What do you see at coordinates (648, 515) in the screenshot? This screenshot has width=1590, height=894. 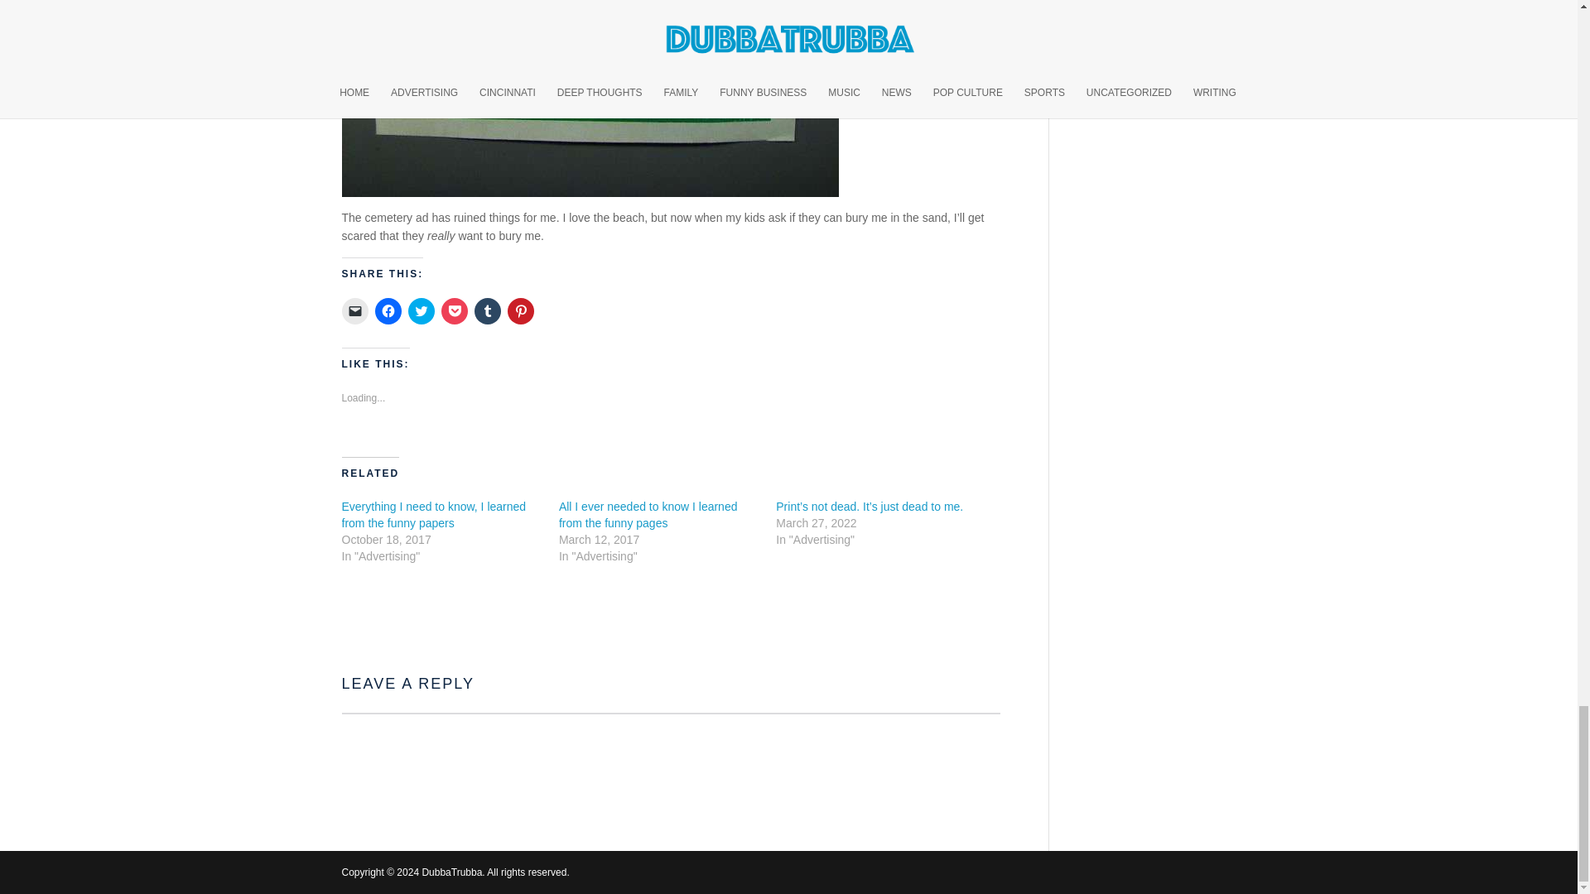 I see `All I ever needed to know I learned from the funny pages` at bounding box center [648, 515].